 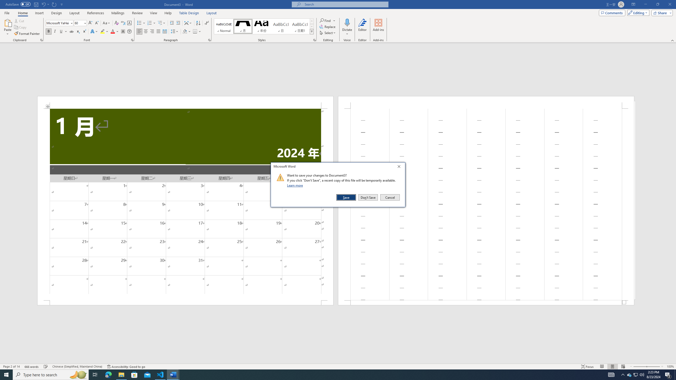 I want to click on Enclose Characters..., so click(x=129, y=32).